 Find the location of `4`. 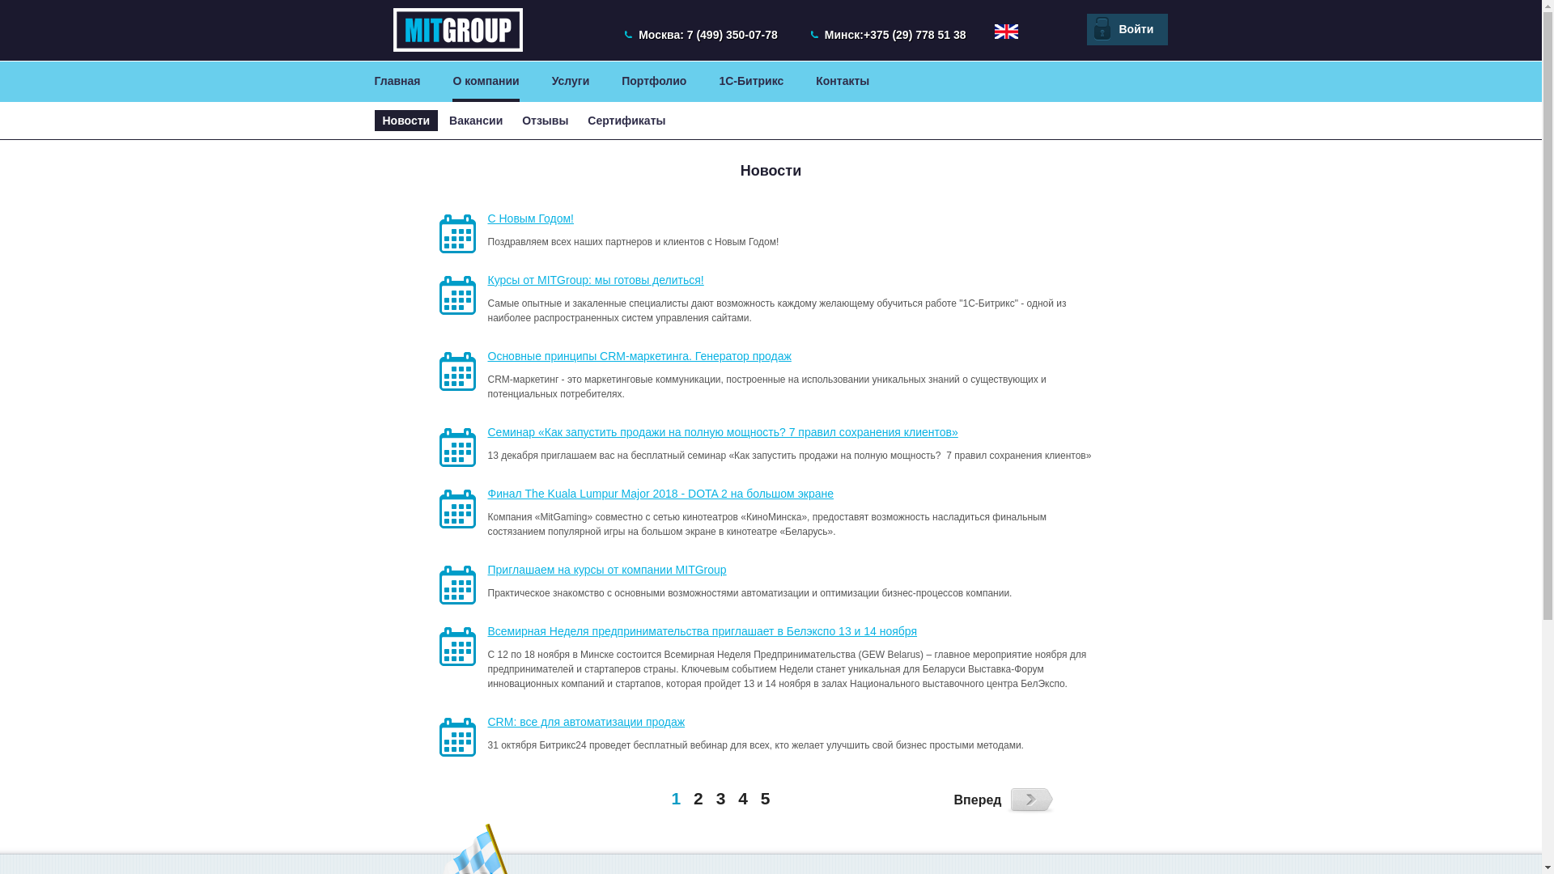

4 is located at coordinates (743, 798).